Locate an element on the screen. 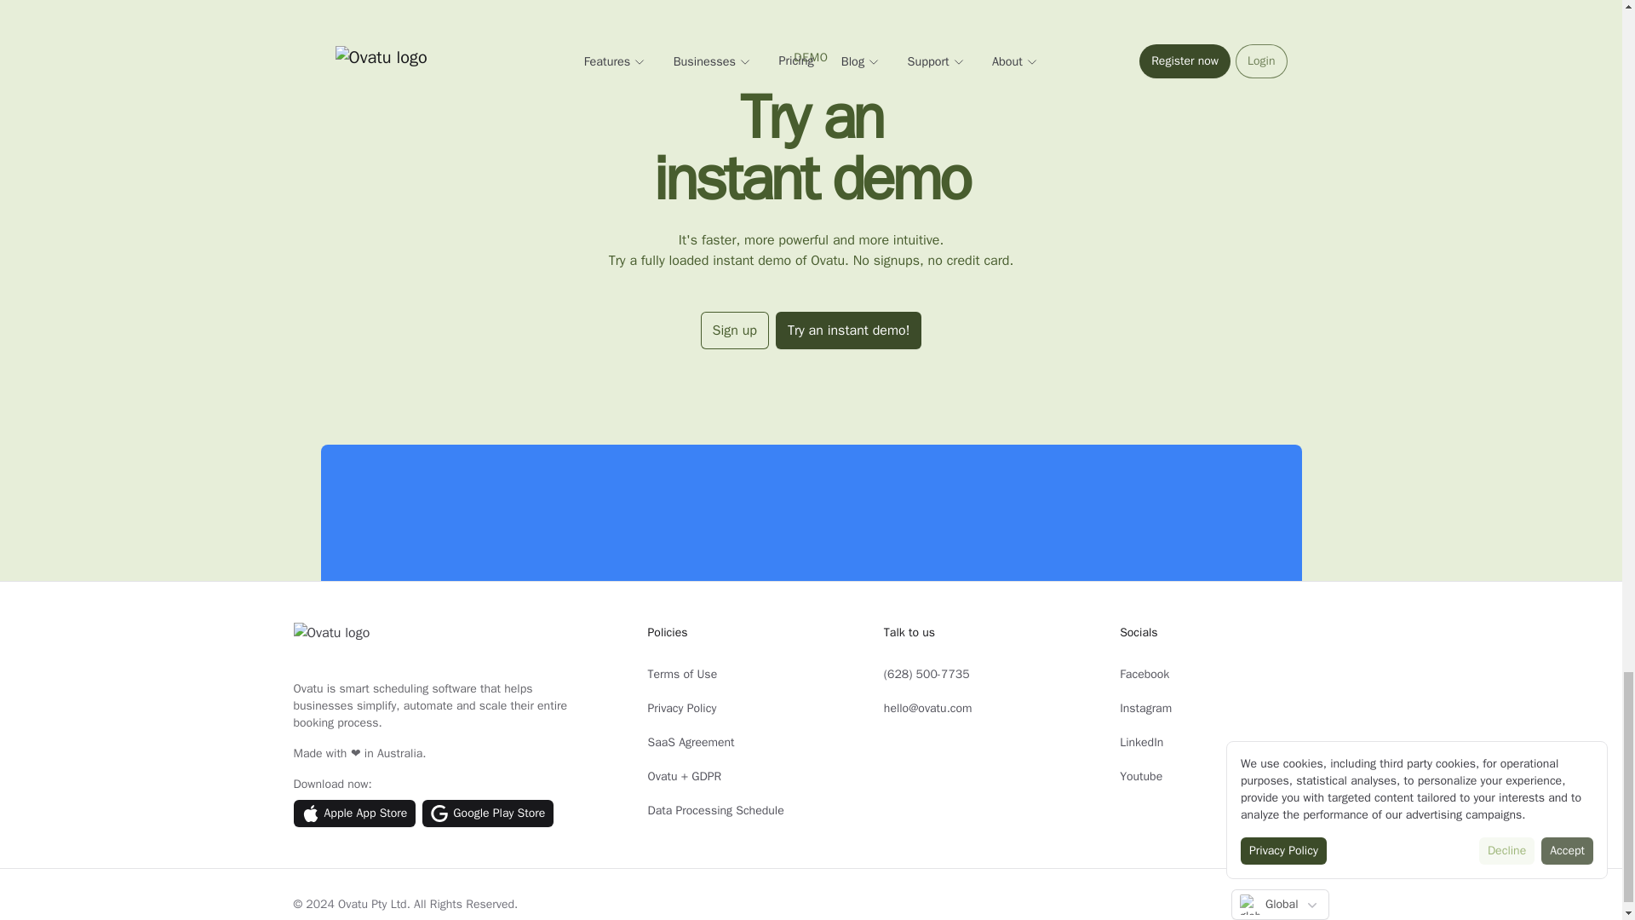  Apple App Store is located at coordinates (353, 813).